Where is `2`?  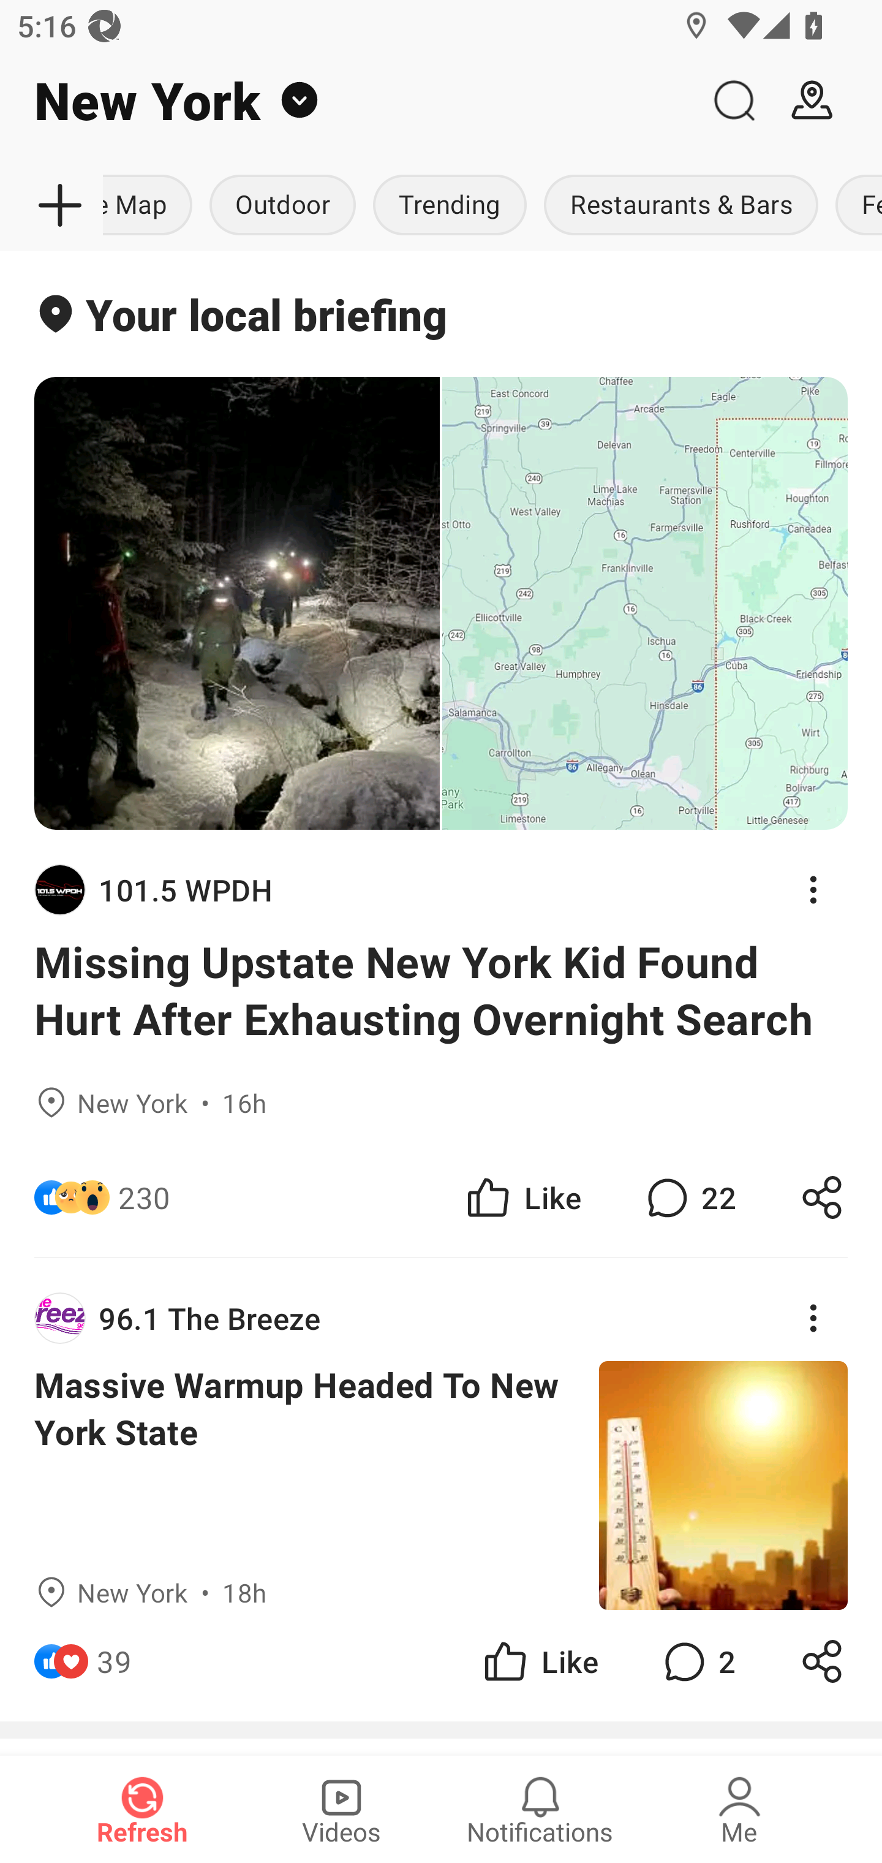 2 is located at coordinates (697, 1661).